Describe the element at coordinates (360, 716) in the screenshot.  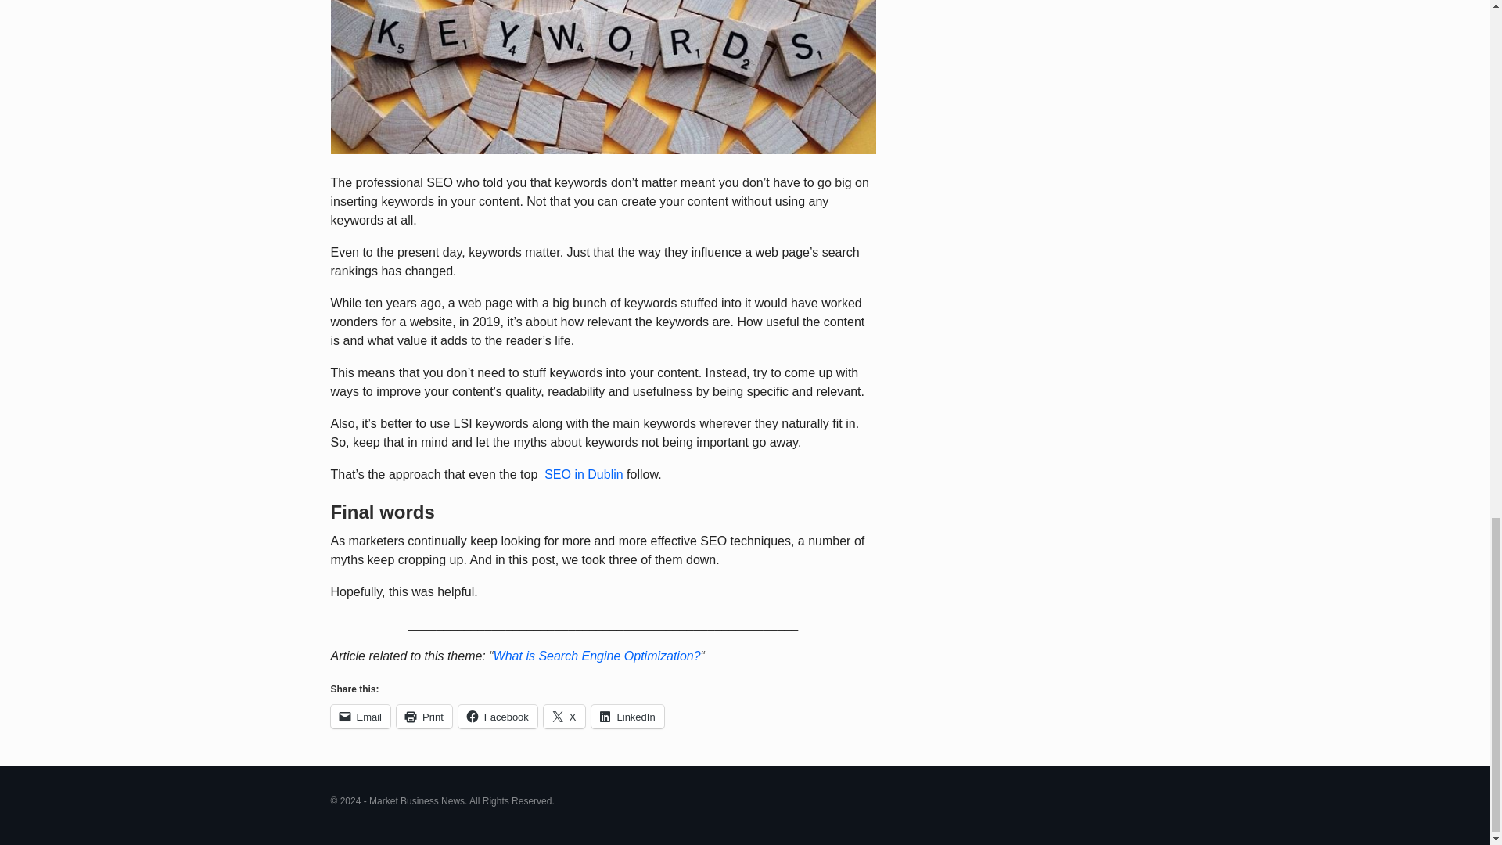
I see `Click to email a link to a friend` at that location.